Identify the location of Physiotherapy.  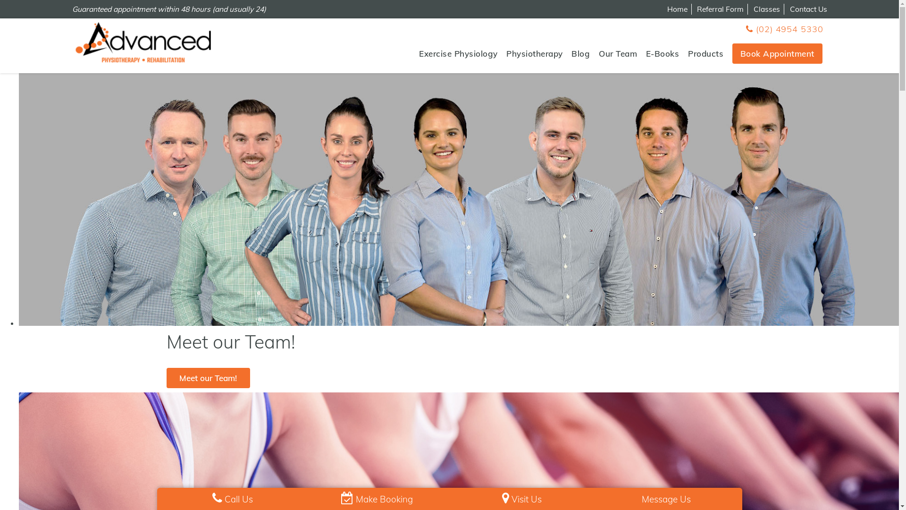
(535, 54).